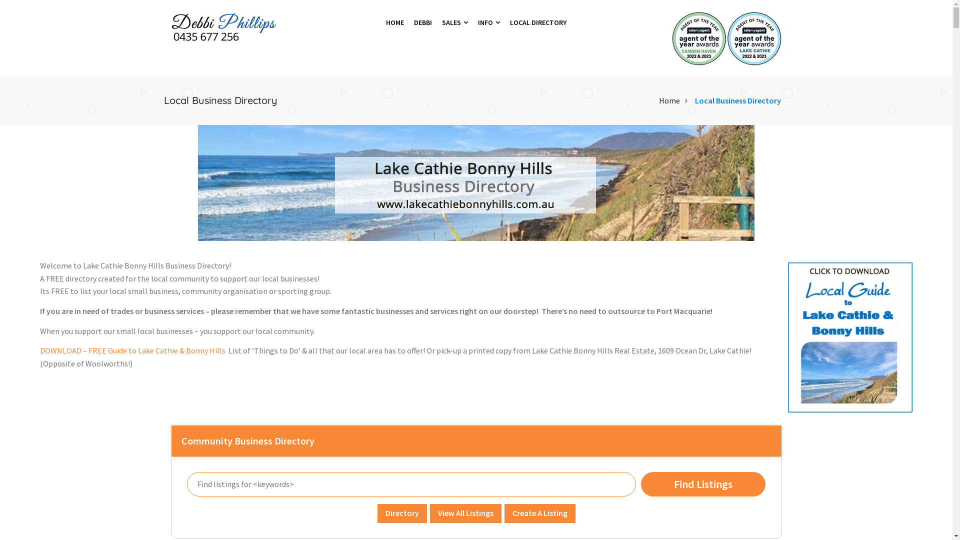 The width and height of the screenshot is (960, 540). I want to click on Home, so click(669, 101).